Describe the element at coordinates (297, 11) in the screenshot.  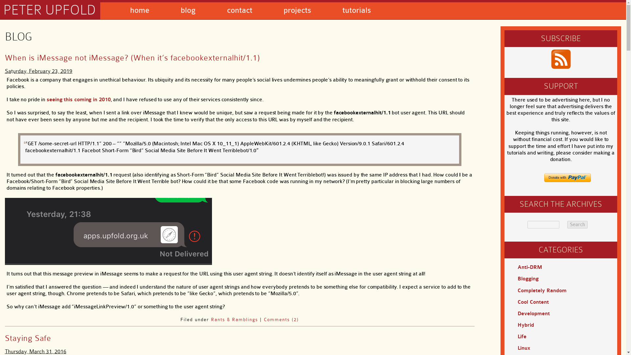
I see `projects` at that location.